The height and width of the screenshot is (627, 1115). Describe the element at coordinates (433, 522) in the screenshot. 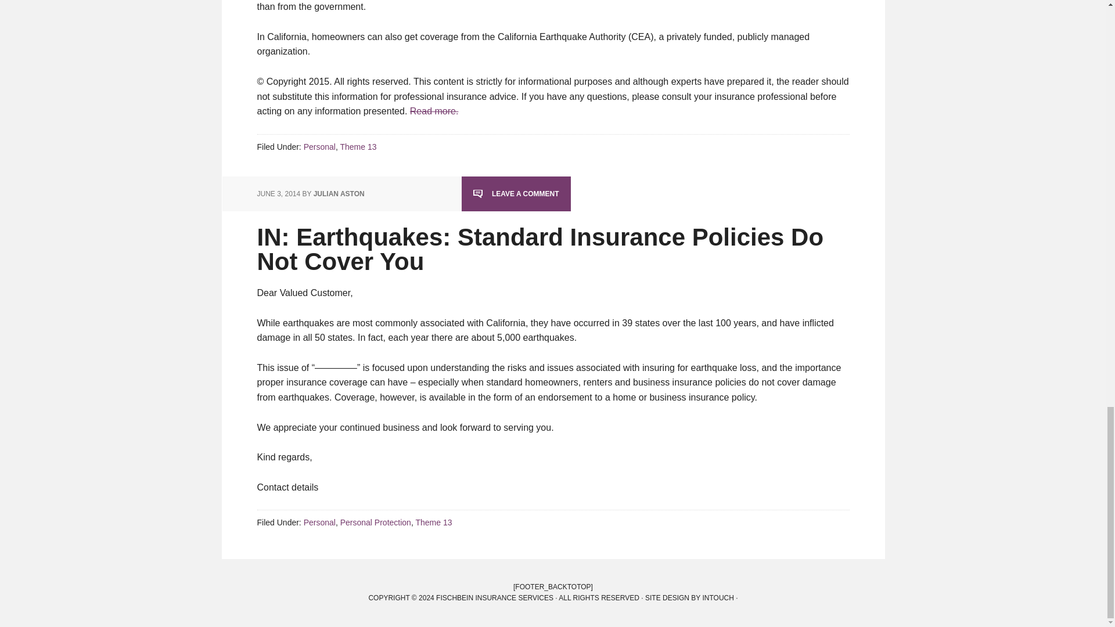

I see `Theme 13` at that location.